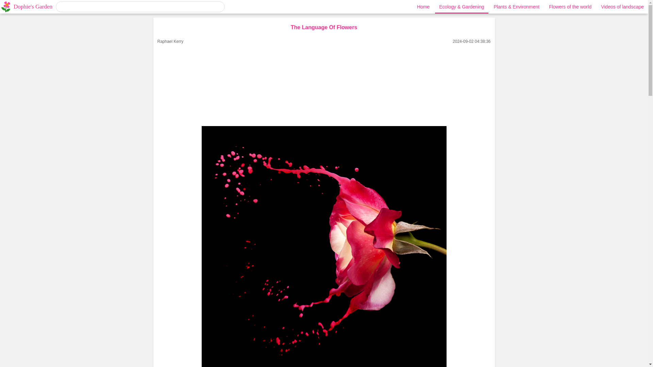  What do you see at coordinates (423, 7) in the screenshot?
I see `Home` at bounding box center [423, 7].